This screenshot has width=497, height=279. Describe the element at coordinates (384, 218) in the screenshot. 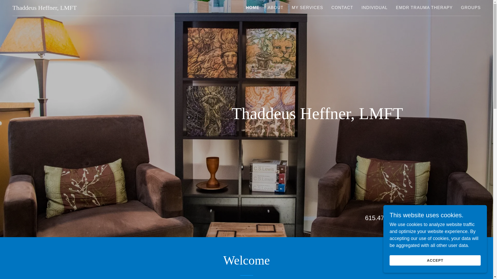

I see `615.472.1210` at that location.